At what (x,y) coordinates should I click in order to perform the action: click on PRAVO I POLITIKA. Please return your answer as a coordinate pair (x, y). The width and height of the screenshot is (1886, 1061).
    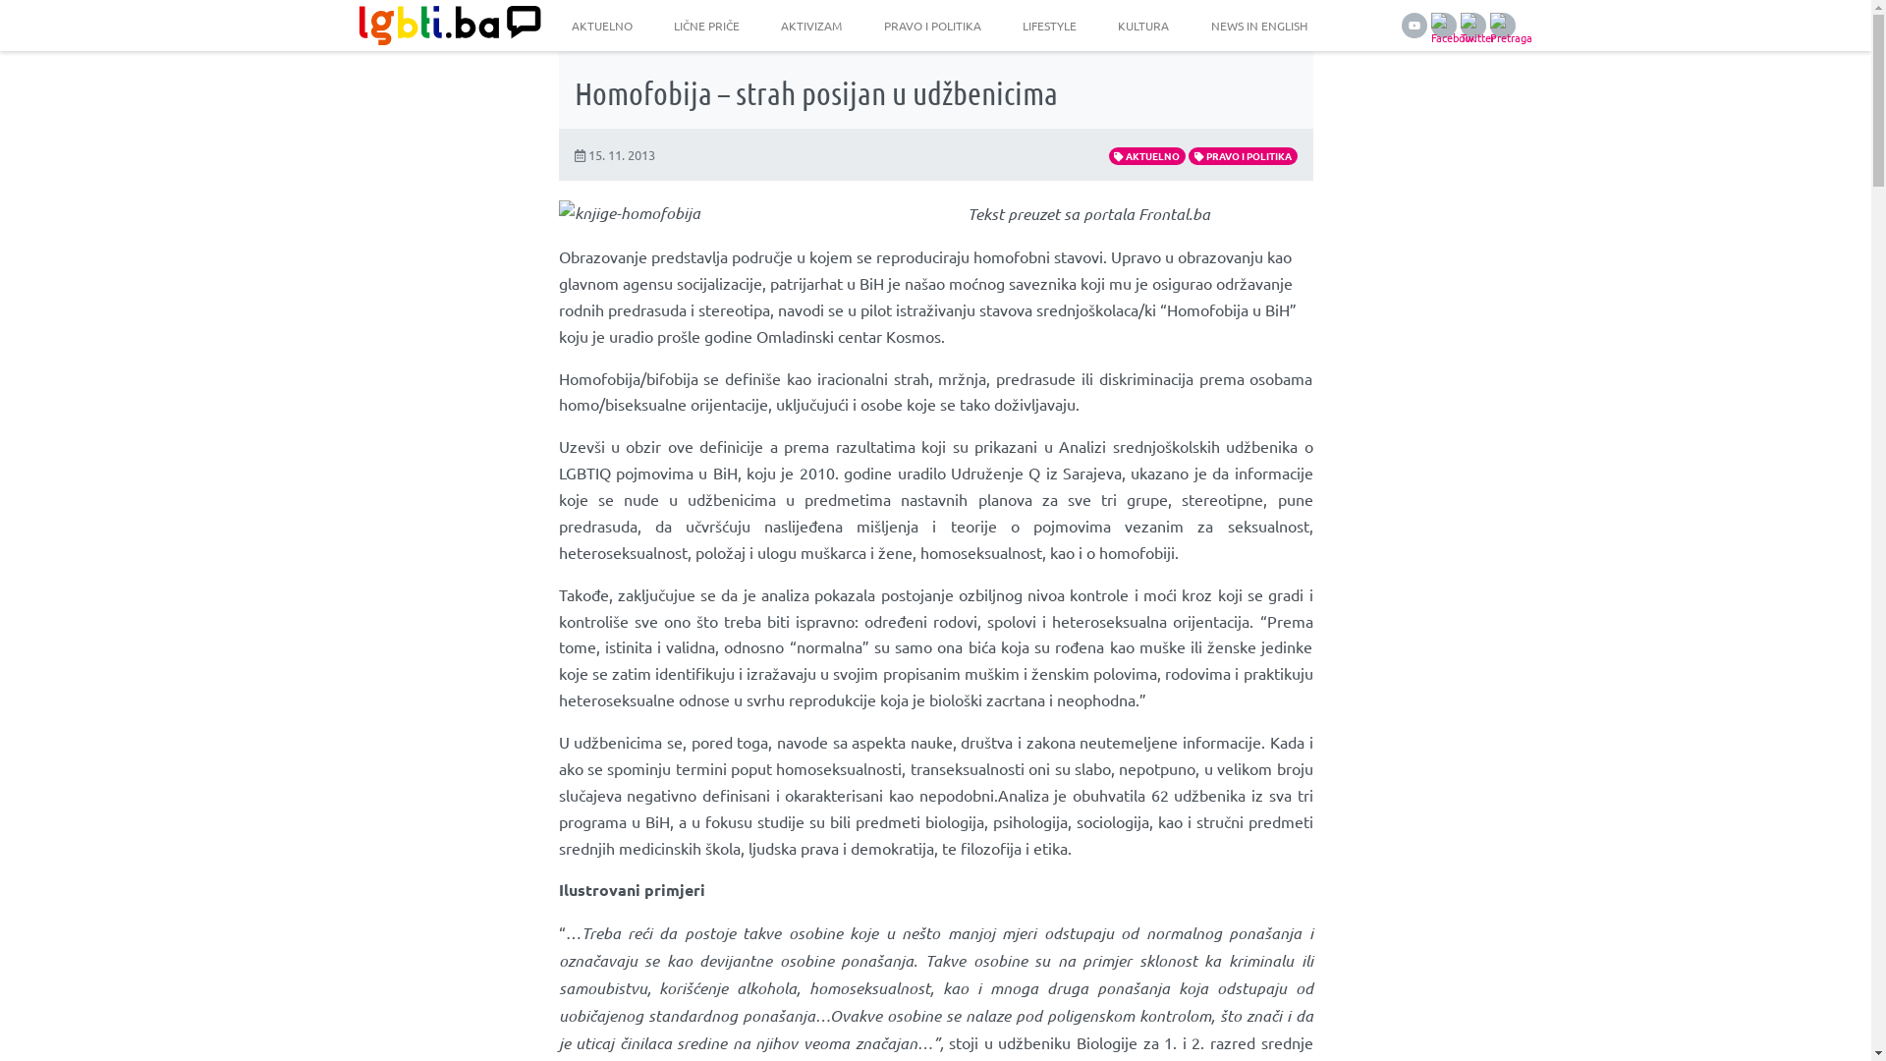
    Looking at the image, I should click on (1244, 157).